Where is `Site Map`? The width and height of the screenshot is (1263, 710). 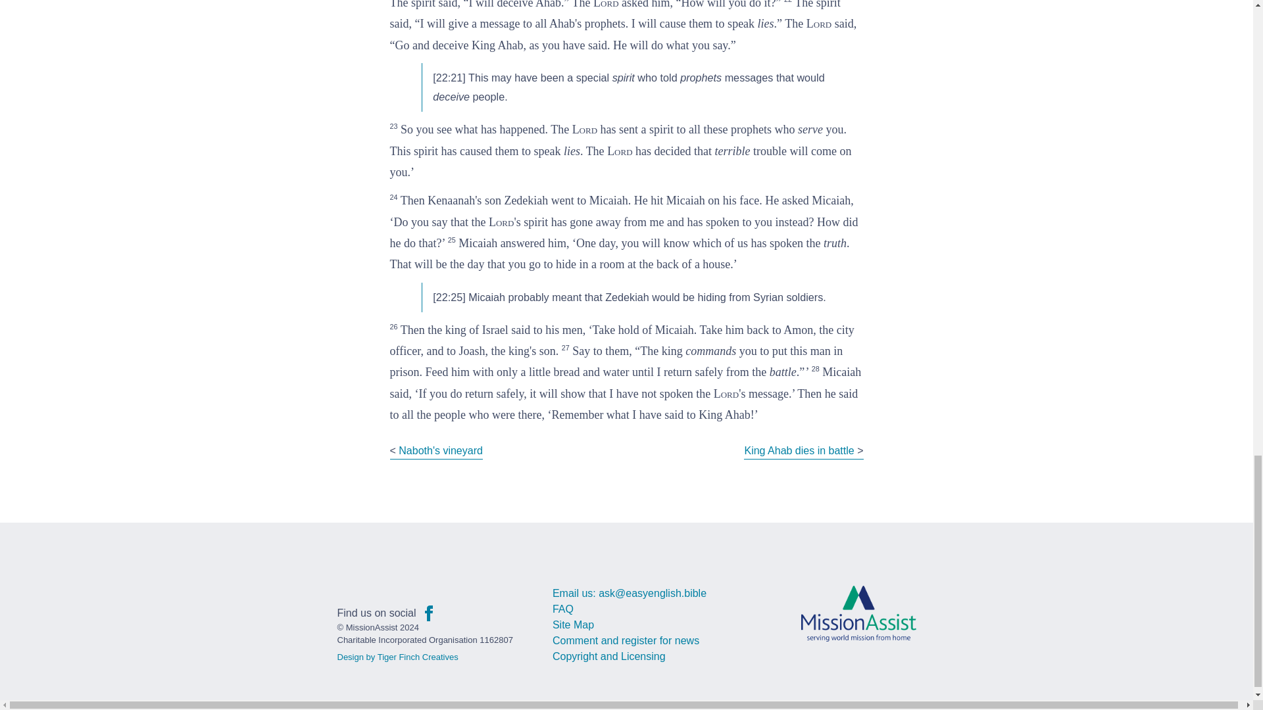
Site Map is located at coordinates (573, 625).